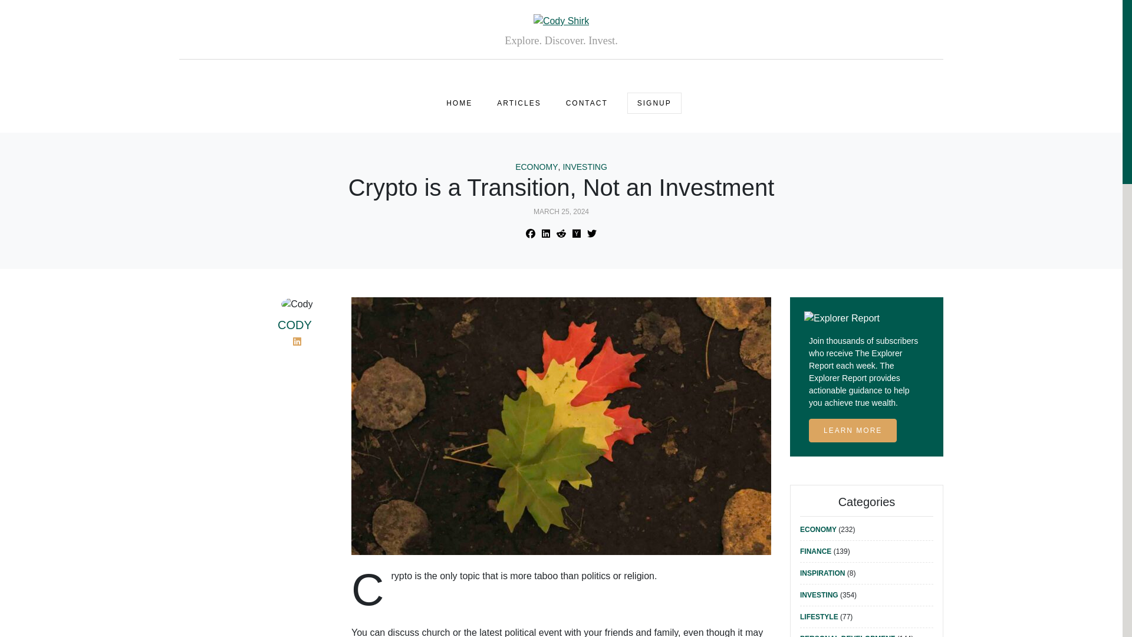 Image resolution: width=1132 pixels, height=637 pixels. What do you see at coordinates (818, 530) in the screenshot?
I see `ECONOMY` at bounding box center [818, 530].